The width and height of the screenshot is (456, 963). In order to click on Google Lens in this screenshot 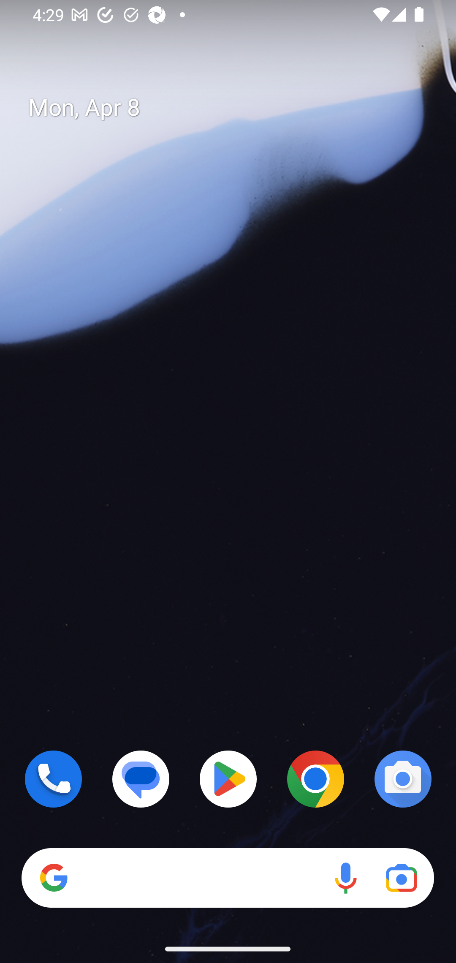, I will do `click(401, 878)`.